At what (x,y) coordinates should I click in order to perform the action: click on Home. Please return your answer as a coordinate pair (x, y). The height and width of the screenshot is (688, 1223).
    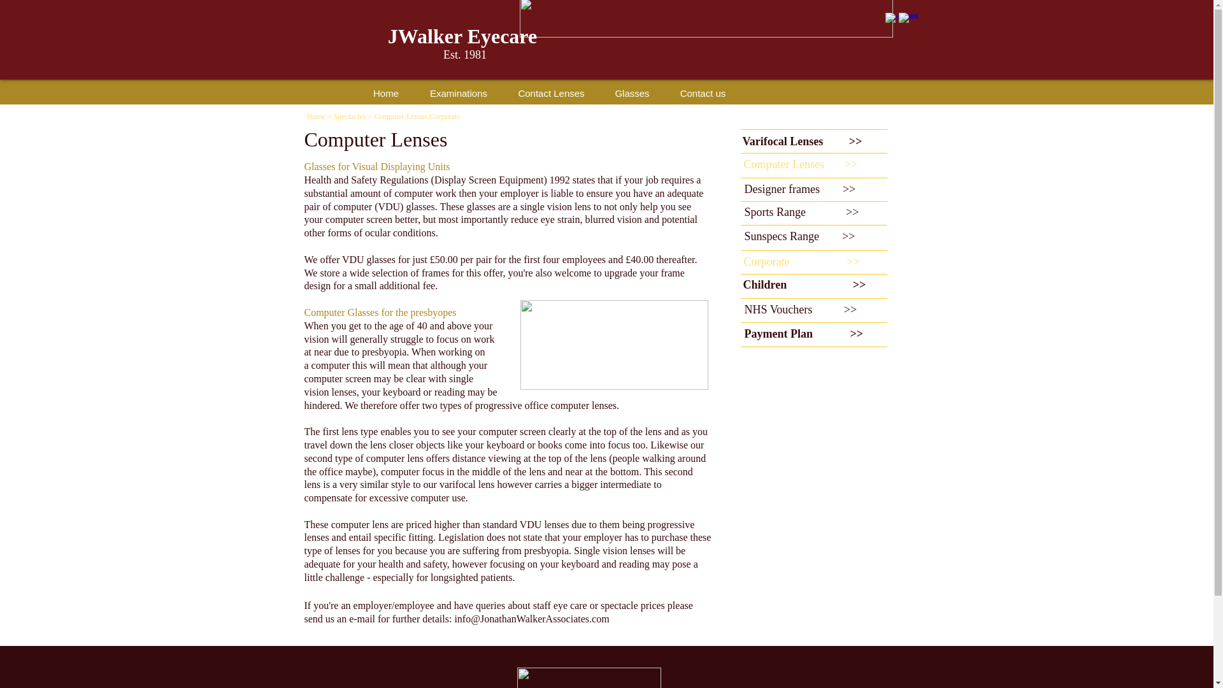
    Looking at the image, I should click on (386, 92).